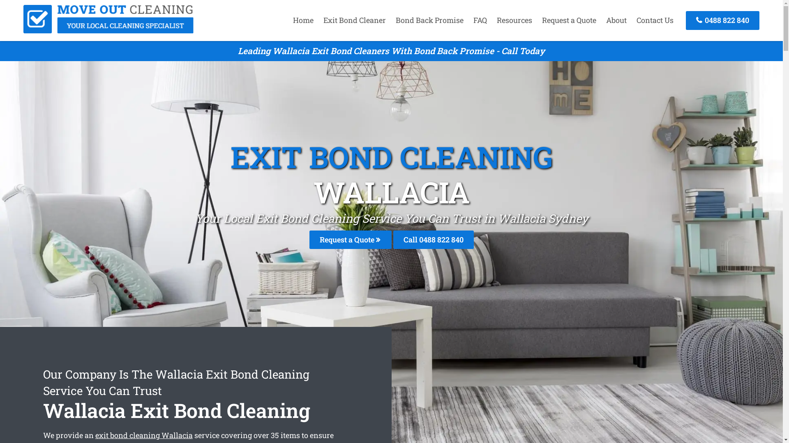  Describe the element at coordinates (514, 20) in the screenshot. I see `Resources` at that location.